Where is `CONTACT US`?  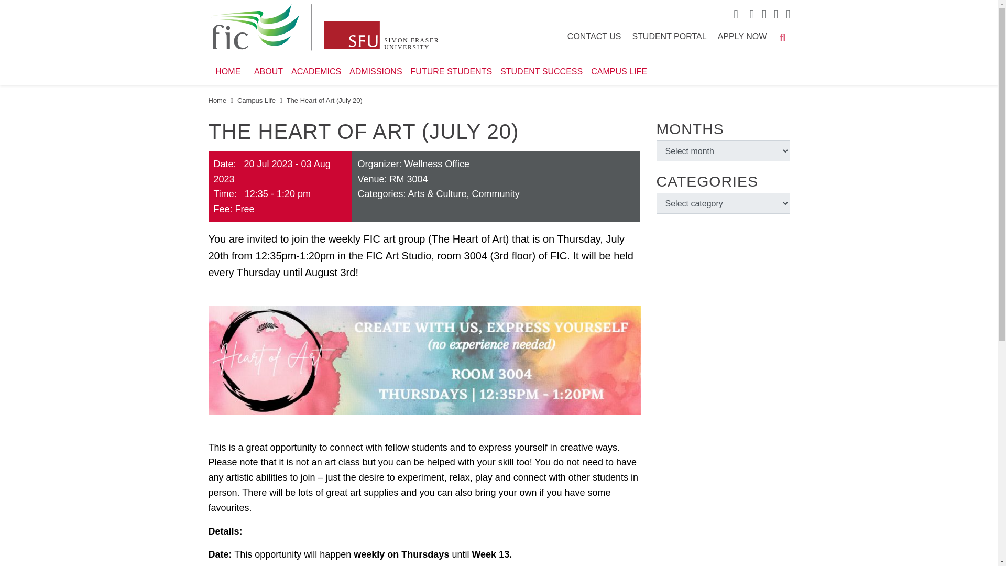 CONTACT US is located at coordinates (594, 37).